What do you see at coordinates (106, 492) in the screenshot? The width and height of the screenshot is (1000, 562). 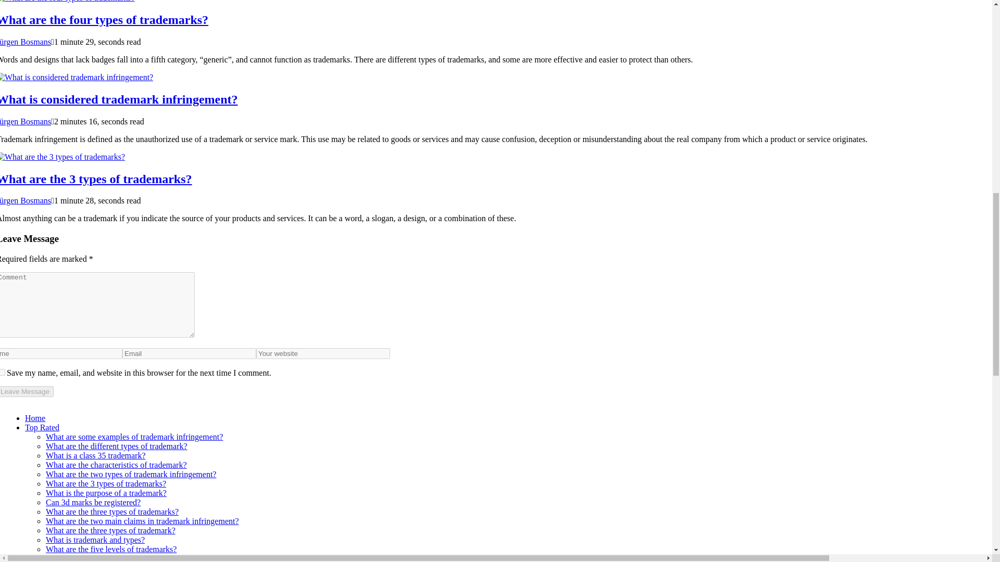 I see `What is the purpose of a trademark?` at bounding box center [106, 492].